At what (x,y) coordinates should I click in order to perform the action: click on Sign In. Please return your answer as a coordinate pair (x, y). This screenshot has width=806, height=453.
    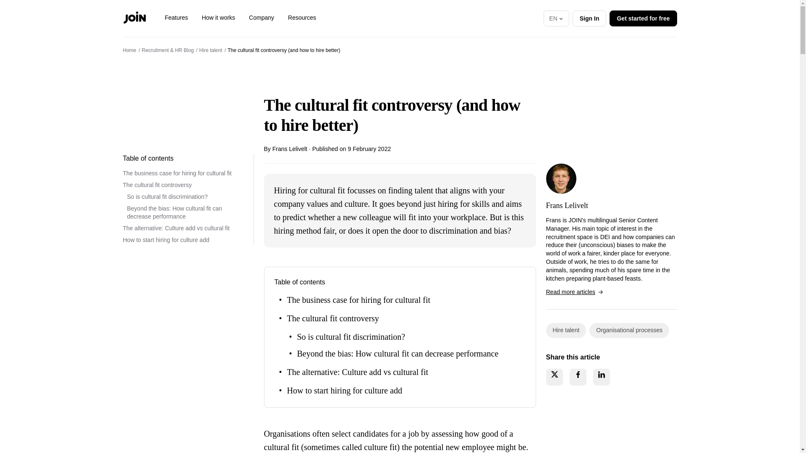
    Looking at the image, I should click on (589, 18).